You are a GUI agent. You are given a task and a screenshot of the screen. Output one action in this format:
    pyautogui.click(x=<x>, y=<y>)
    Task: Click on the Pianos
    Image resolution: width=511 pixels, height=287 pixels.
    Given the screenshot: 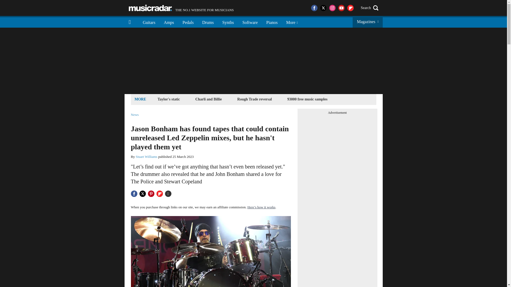 What is the action you would take?
    pyautogui.click(x=181, y=8)
    